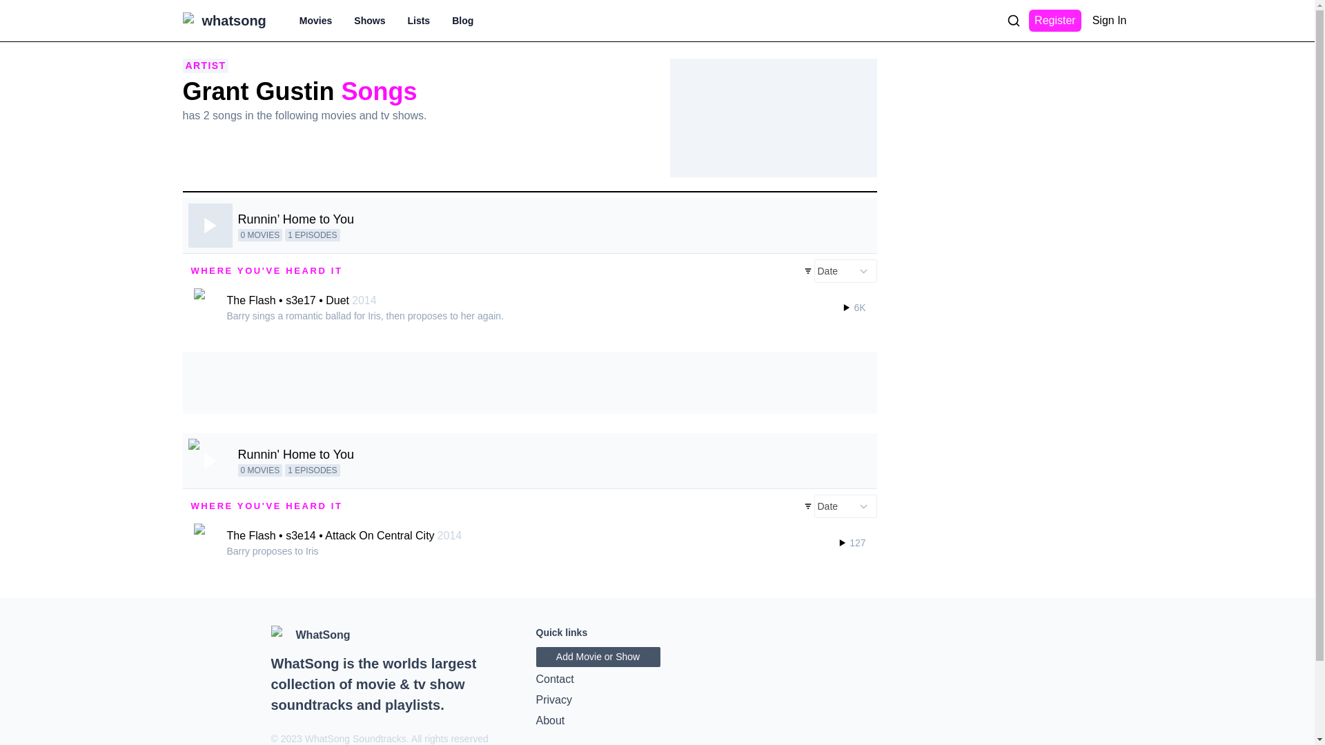  I want to click on Privacy, so click(657, 700).